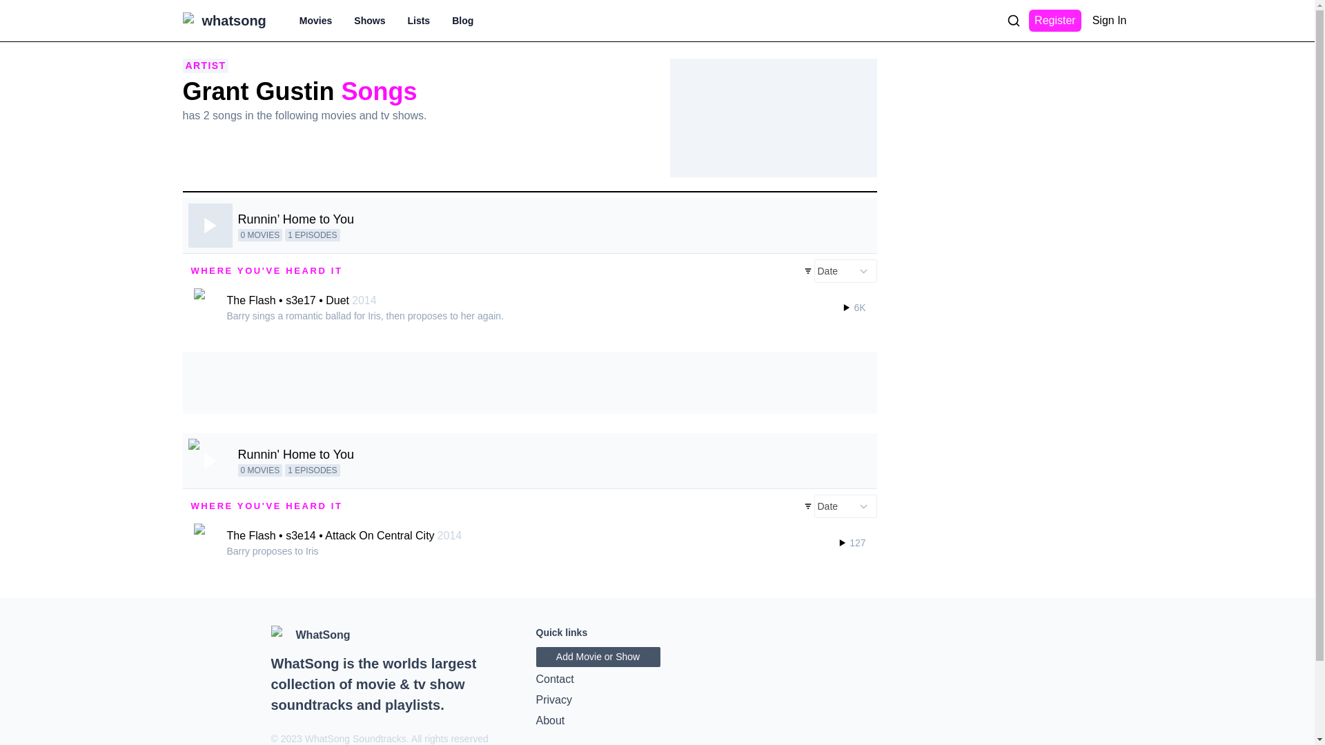  I want to click on Privacy, so click(657, 700).